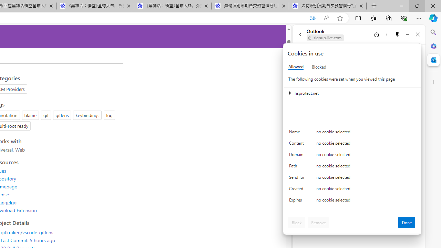 This screenshot has height=248, width=441. I want to click on Allowed, so click(296, 67).